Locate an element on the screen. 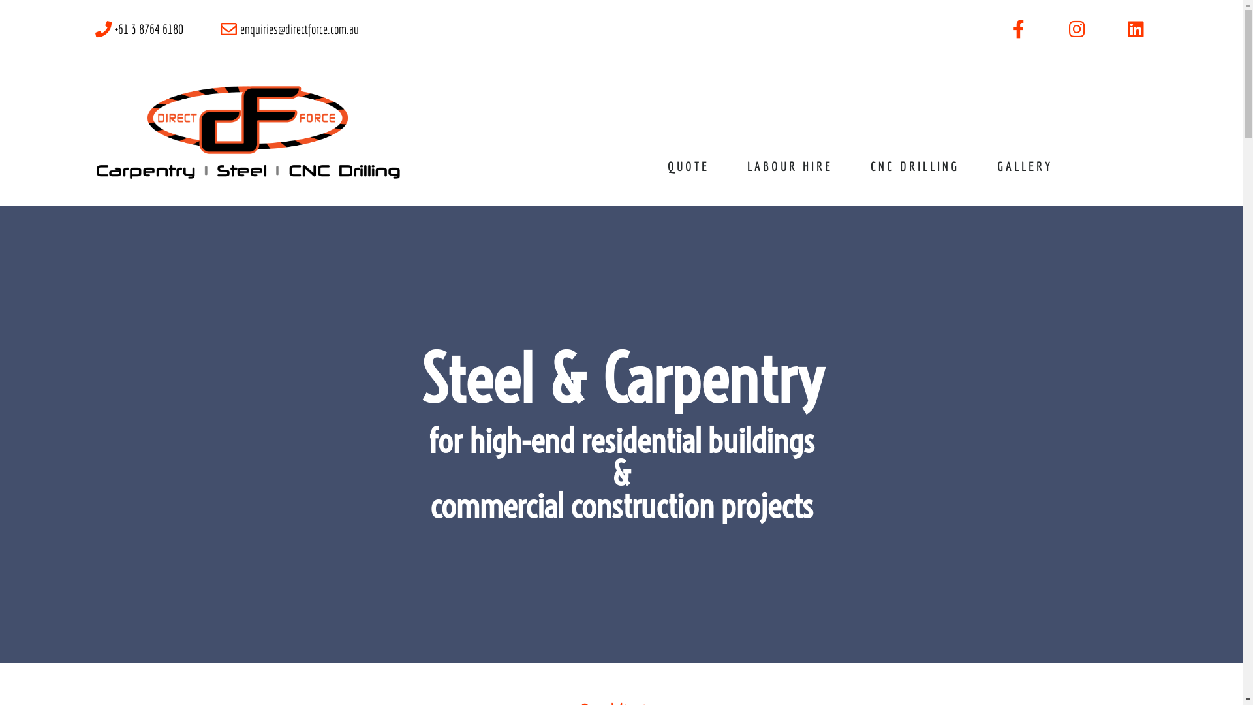  GALLERY is located at coordinates (1025, 166).